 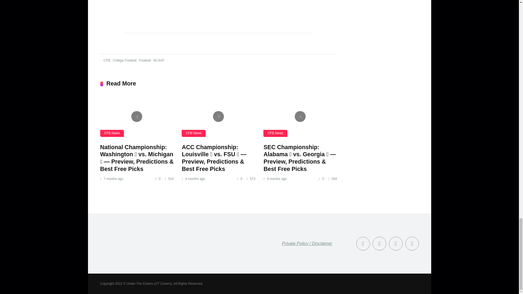 What do you see at coordinates (112, 133) in the screenshot?
I see `CFB News` at bounding box center [112, 133].